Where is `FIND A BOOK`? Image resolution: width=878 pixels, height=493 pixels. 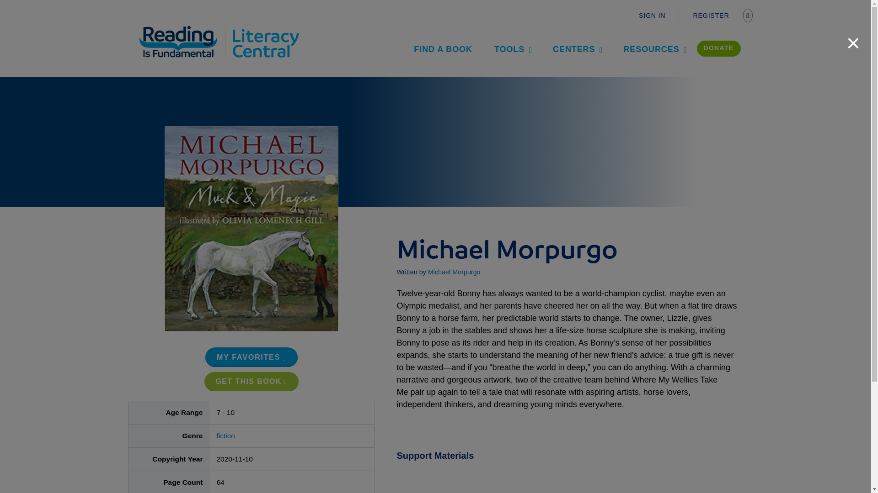 FIND A BOOK is located at coordinates (443, 49).